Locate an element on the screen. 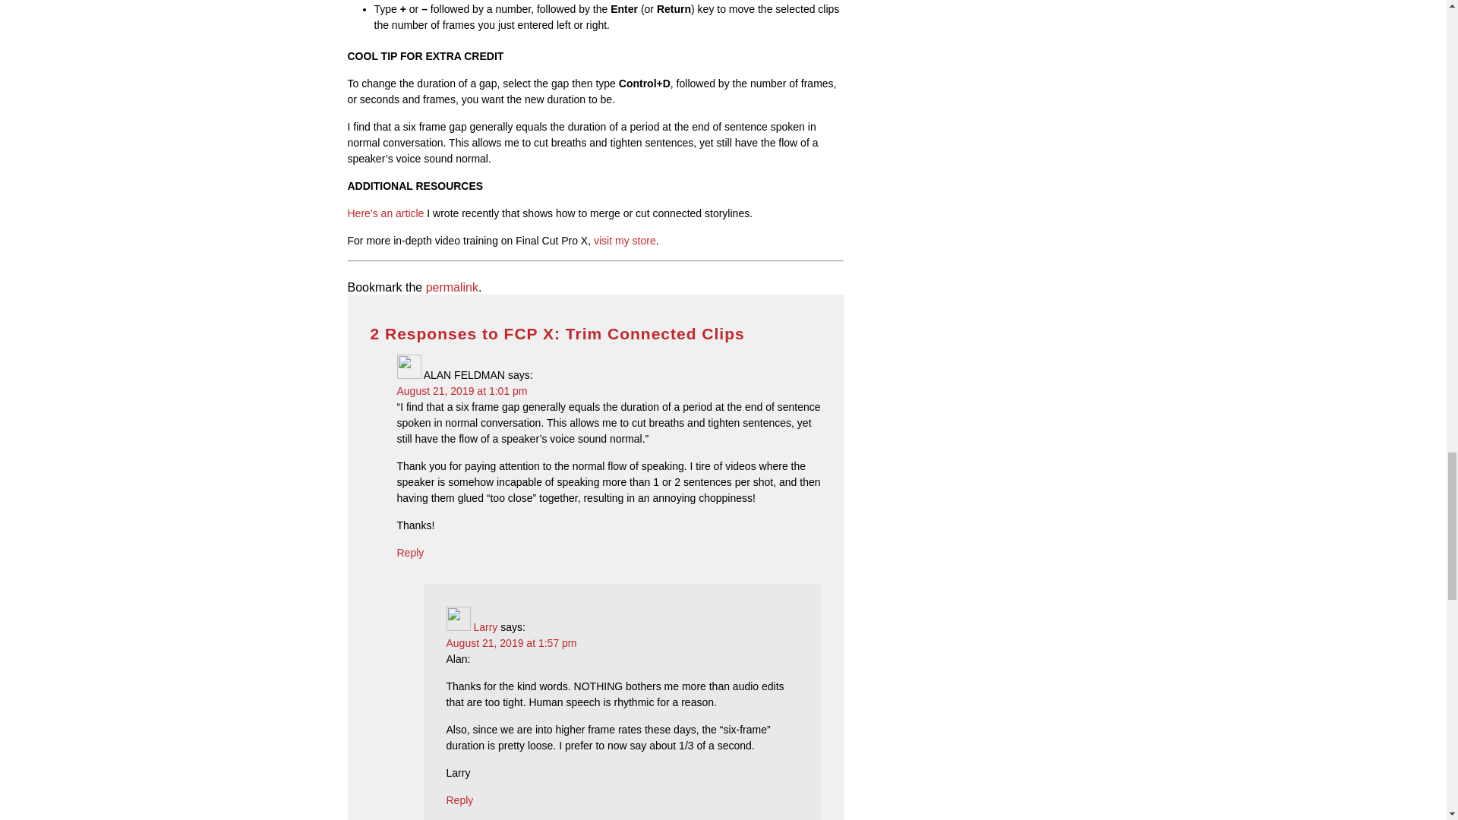  visit my store is located at coordinates (624, 240).